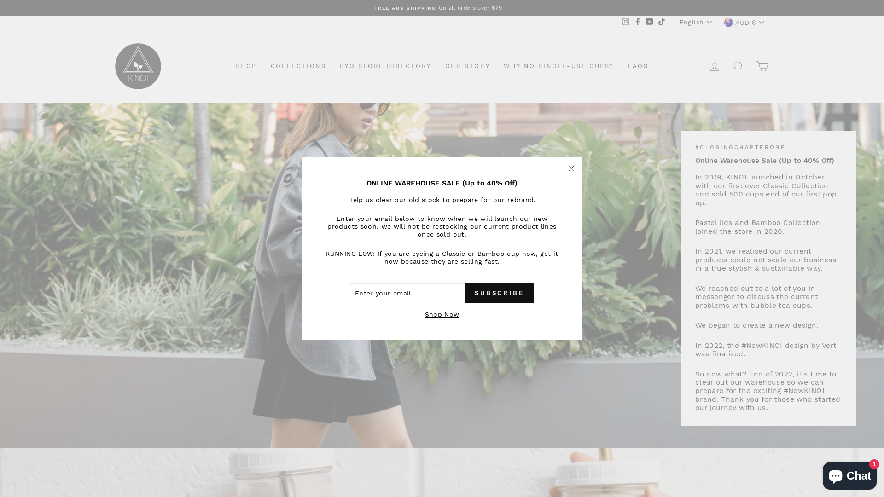  Describe the element at coordinates (697, 22) in the screenshot. I see `English` at that location.